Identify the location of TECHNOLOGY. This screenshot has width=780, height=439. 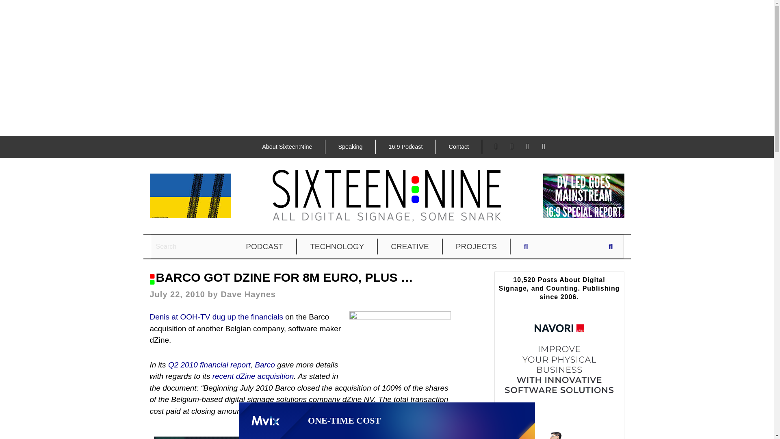
(337, 246).